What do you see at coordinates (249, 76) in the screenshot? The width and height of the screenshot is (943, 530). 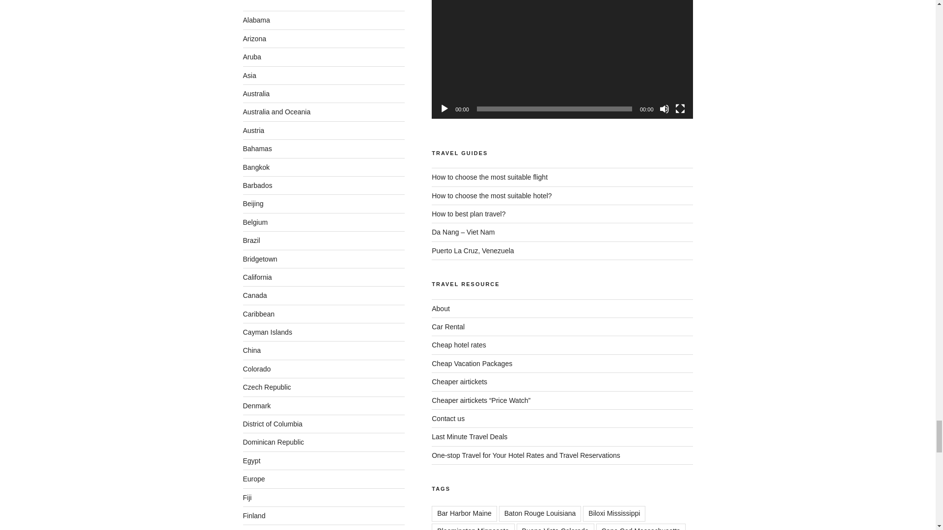 I see `Asia` at bounding box center [249, 76].